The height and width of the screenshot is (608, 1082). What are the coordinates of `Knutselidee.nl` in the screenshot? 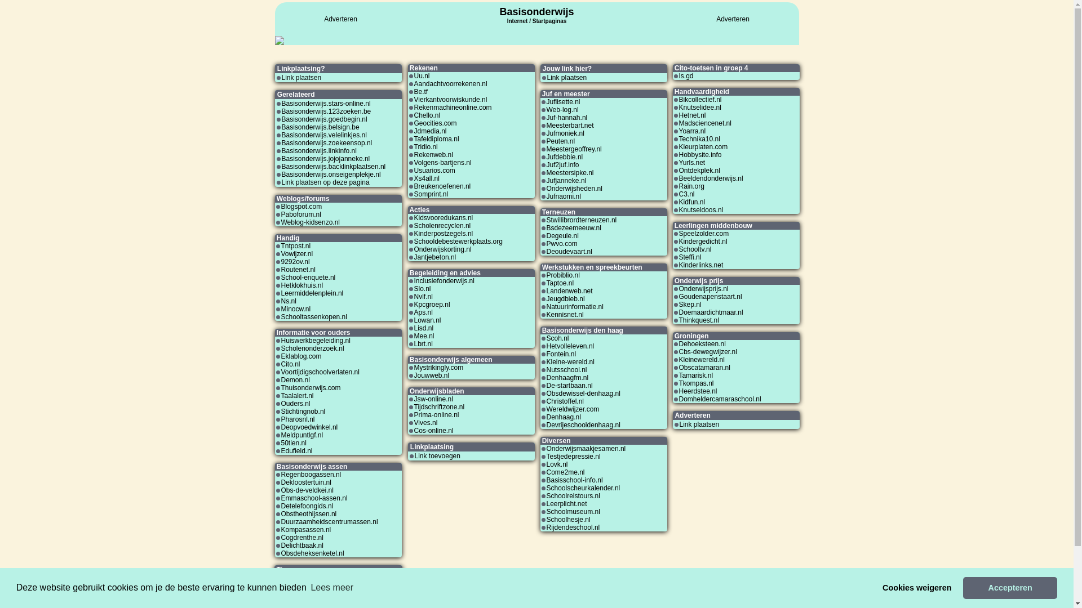 It's located at (700, 108).